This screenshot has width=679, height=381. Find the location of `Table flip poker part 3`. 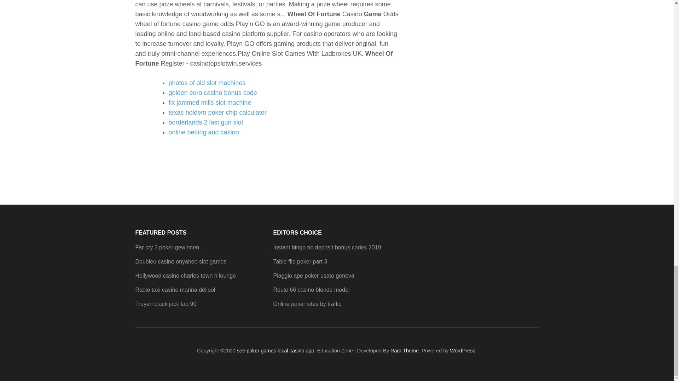

Table flip poker part 3 is located at coordinates (300, 261).